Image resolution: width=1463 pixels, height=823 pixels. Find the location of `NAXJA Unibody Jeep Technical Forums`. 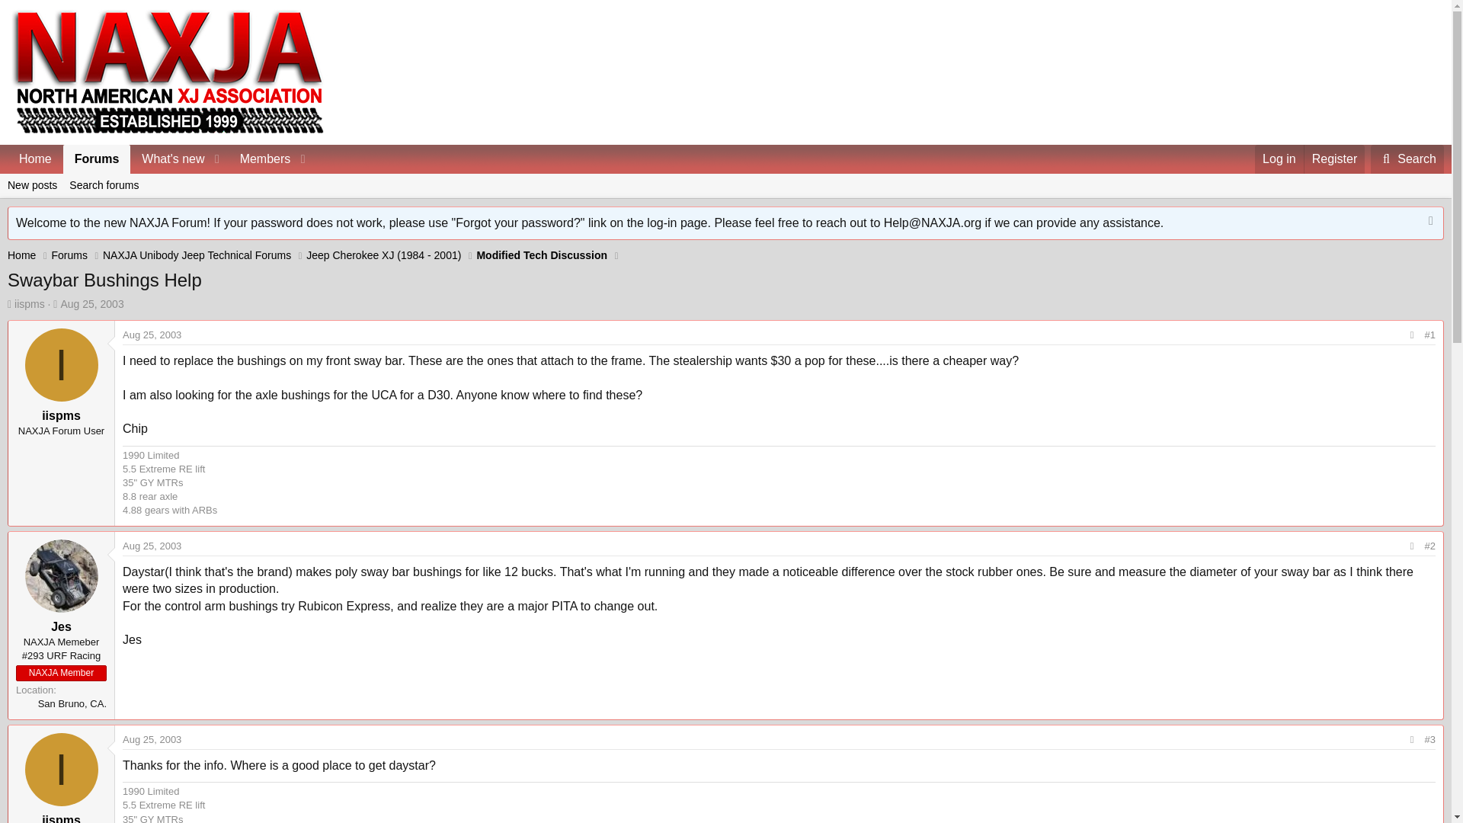

NAXJA Unibody Jeep Technical Forums is located at coordinates (97, 159).